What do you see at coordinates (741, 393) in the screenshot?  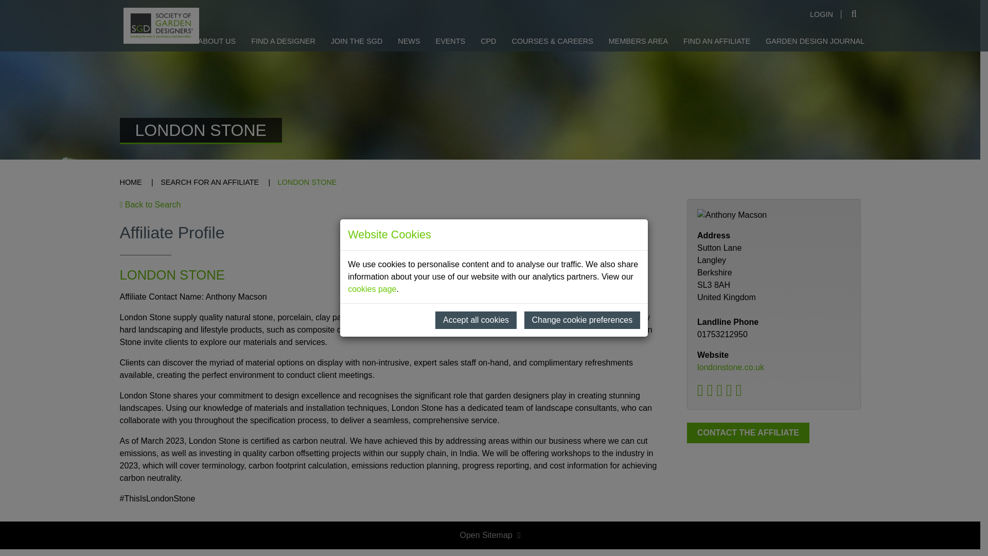 I see `Instagram` at bounding box center [741, 393].